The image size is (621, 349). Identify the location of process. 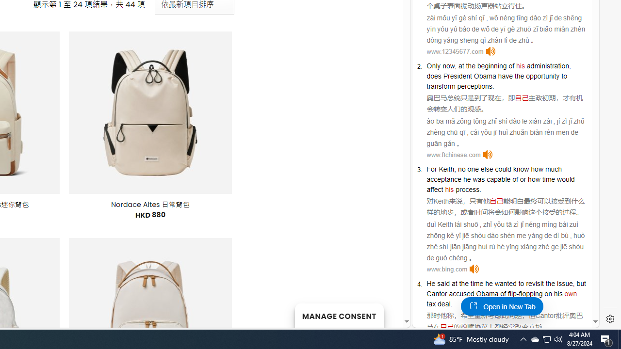
(468, 189).